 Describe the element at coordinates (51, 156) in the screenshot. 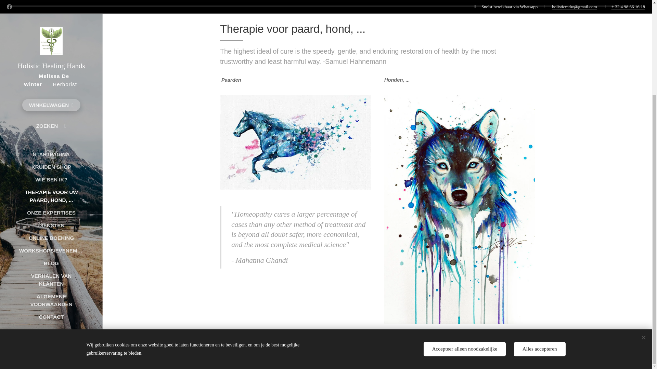

I see `VERHALEN VAN KLANTEN` at that location.